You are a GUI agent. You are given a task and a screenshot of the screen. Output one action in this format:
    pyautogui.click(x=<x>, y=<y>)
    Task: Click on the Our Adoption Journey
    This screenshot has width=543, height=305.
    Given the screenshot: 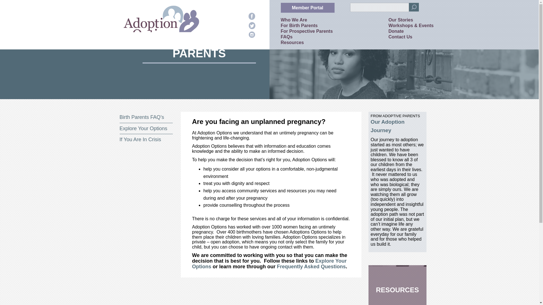 What is the action you would take?
    pyautogui.click(x=387, y=126)
    